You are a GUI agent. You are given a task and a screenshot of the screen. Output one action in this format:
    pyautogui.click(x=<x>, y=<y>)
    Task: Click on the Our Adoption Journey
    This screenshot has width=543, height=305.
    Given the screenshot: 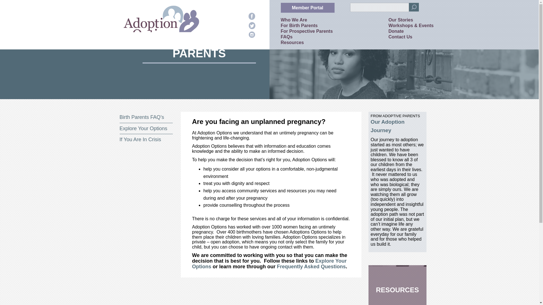 What is the action you would take?
    pyautogui.click(x=387, y=126)
    